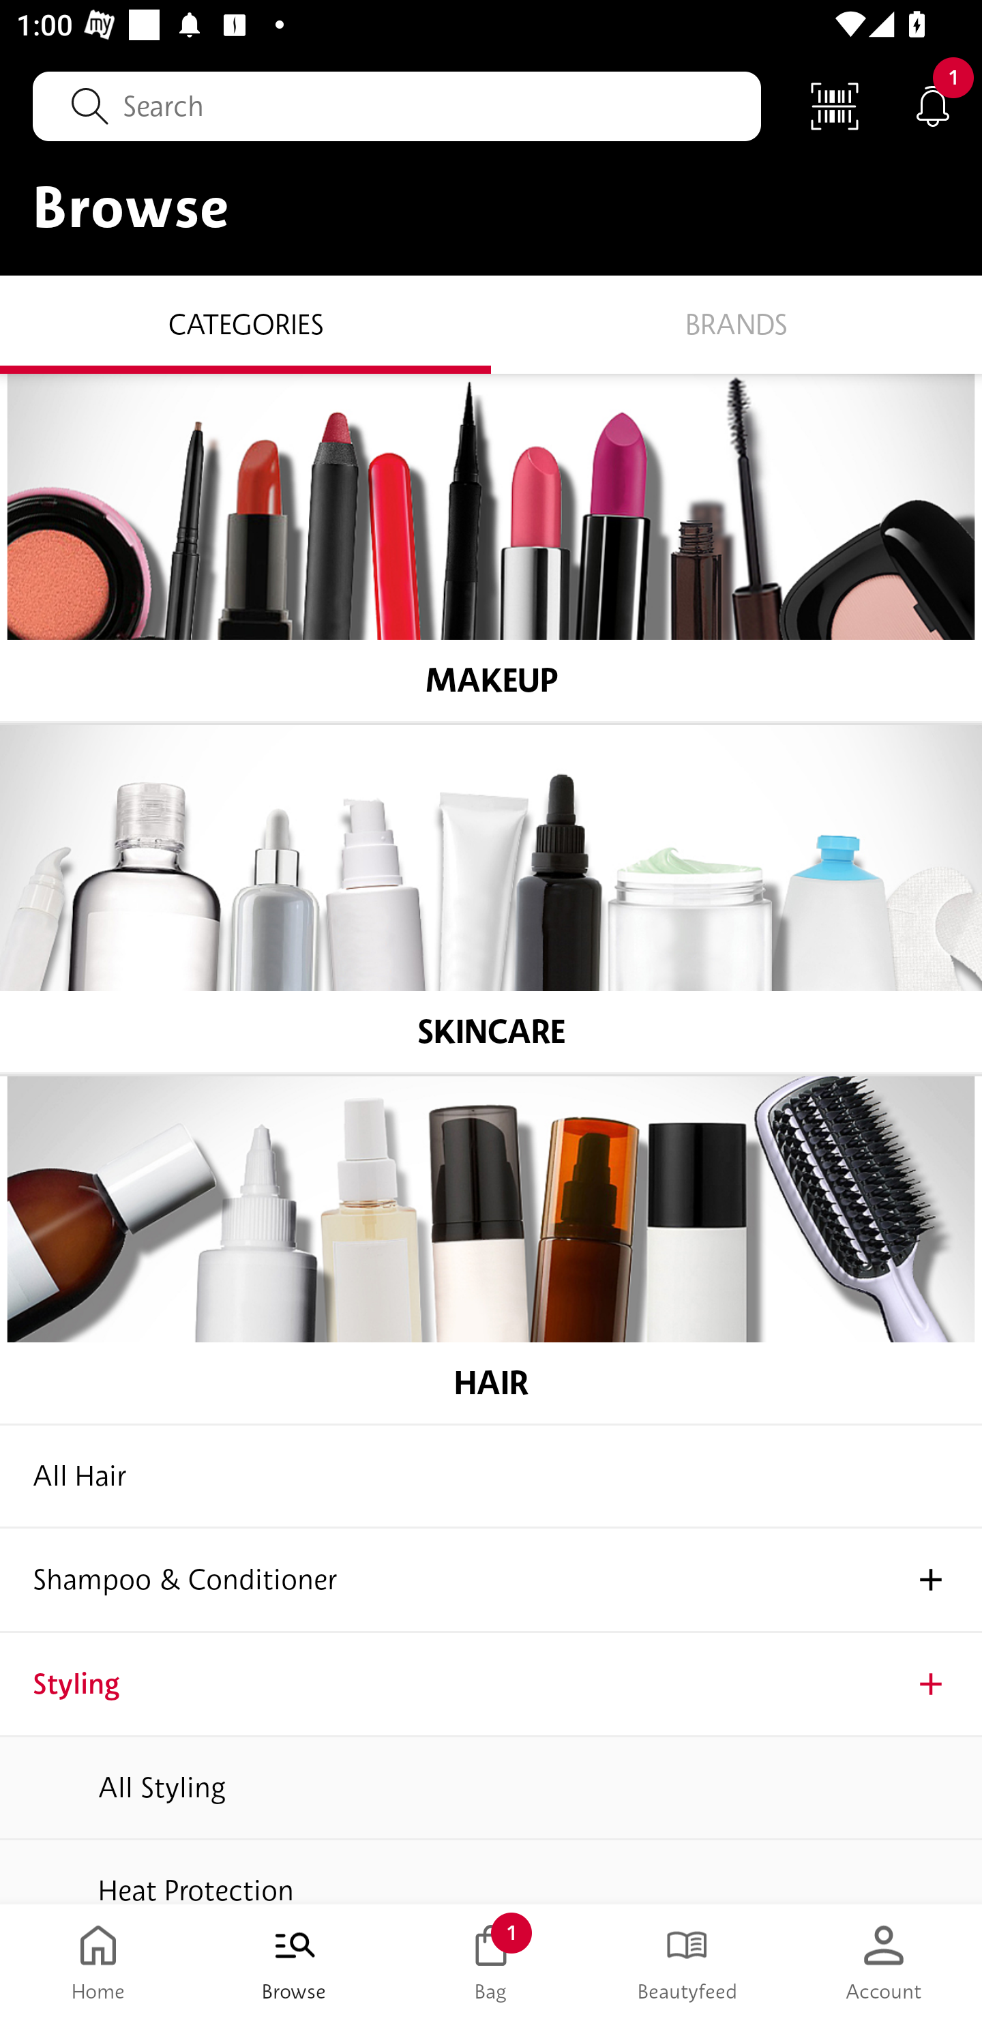  Describe the element at coordinates (491, 1580) in the screenshot. I see `Shampoo & Conditioner` at that location.